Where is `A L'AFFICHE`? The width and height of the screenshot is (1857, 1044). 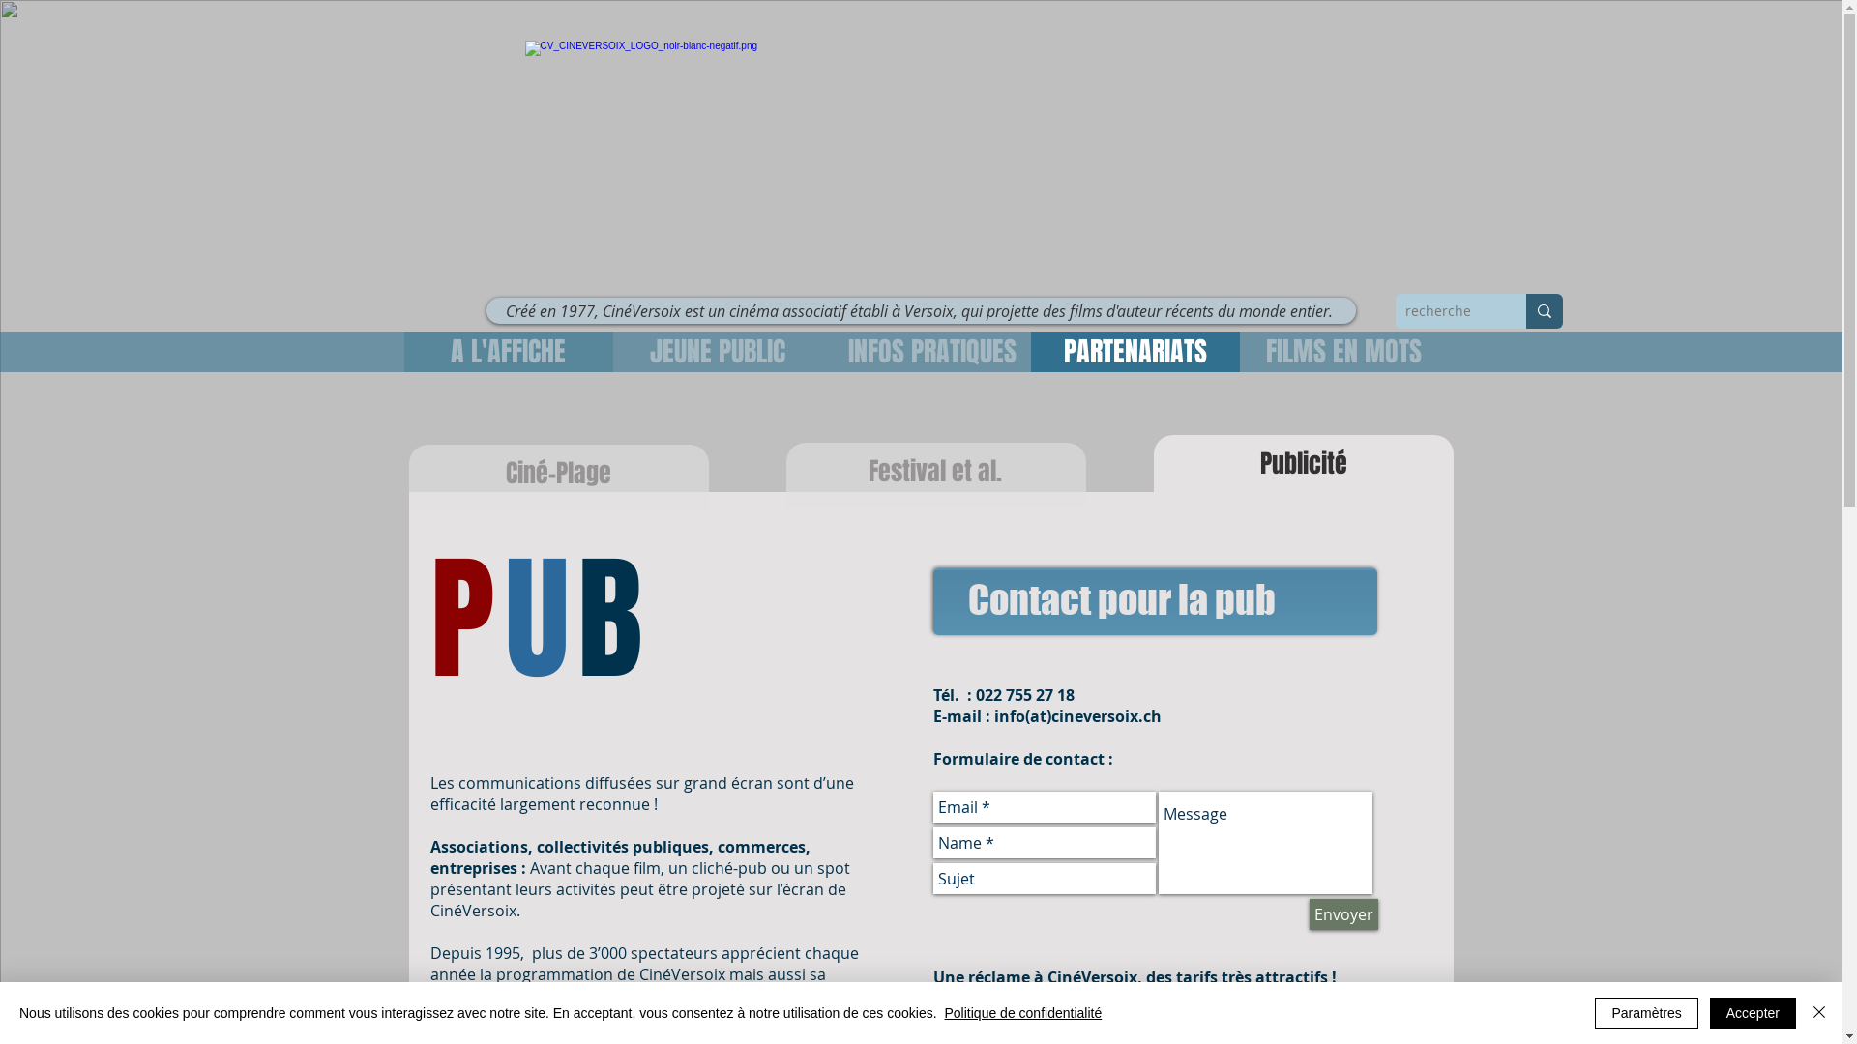 A L'AFFICHE is located at coordinates (509, 352).